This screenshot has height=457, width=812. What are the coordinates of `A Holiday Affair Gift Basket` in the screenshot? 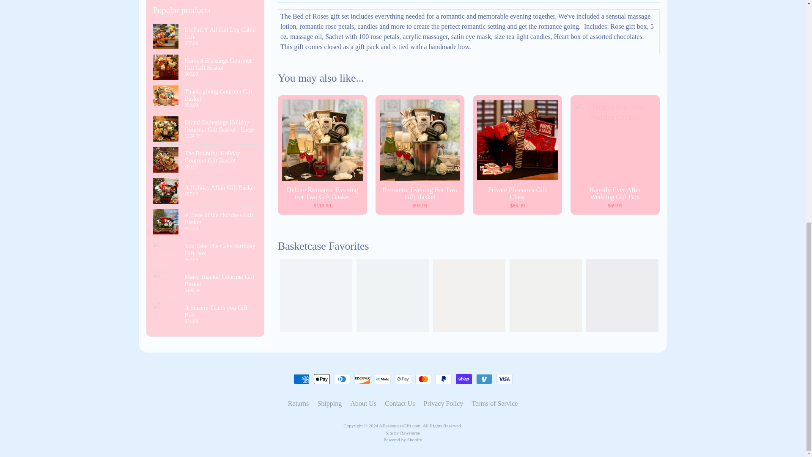 It's located at (206, 190).